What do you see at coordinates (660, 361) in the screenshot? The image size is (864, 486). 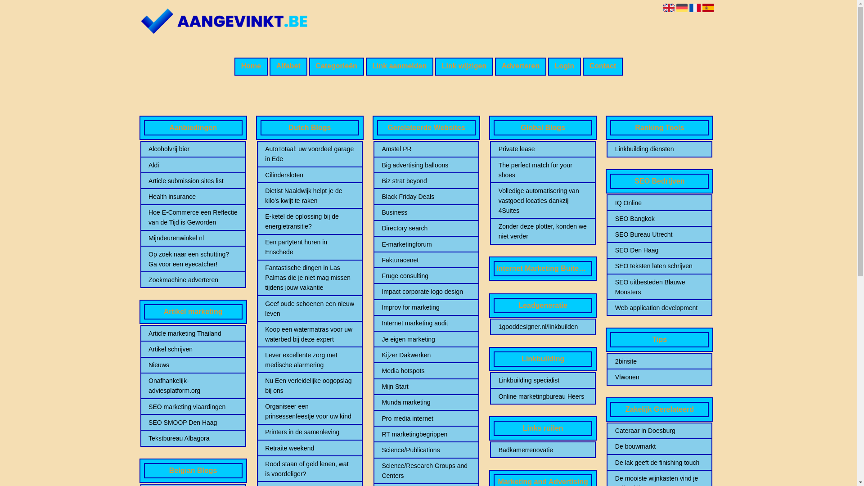 I see `2binsite` at bounding box center [660, 361].